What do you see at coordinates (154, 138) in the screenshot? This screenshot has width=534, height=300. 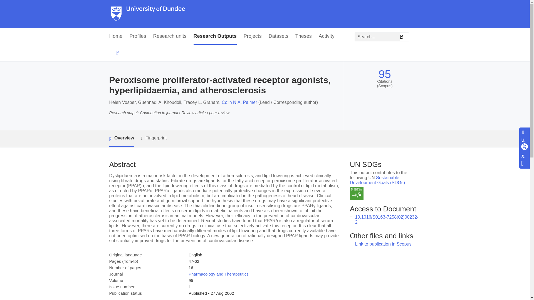 I see `Fingerprint` at bounding box center [154, 138].